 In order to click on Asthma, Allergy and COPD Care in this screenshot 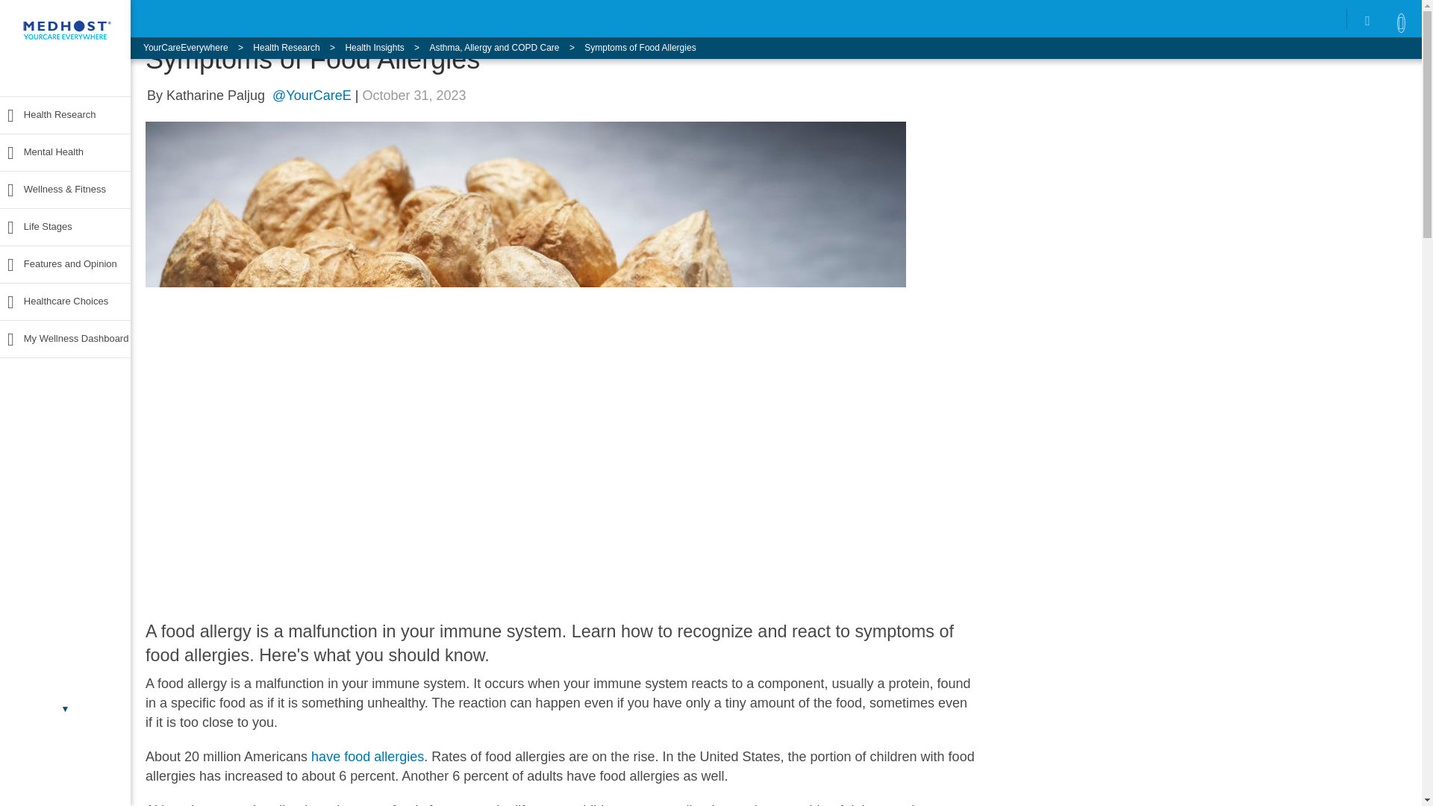, I will do `click(506, 48)`.